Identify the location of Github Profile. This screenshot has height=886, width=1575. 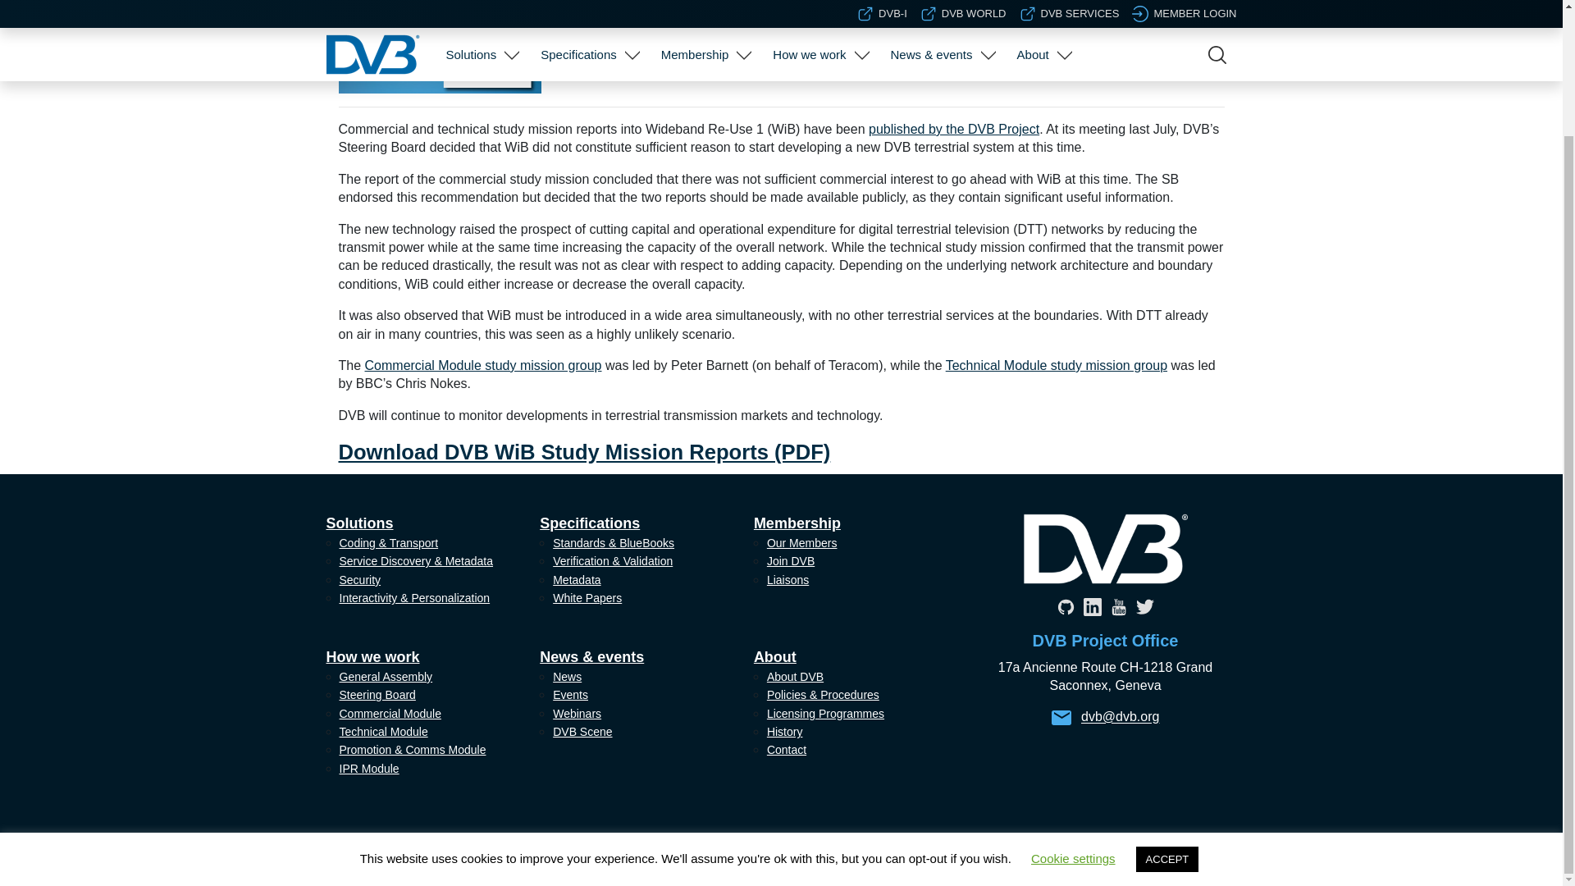
(1065, 605).